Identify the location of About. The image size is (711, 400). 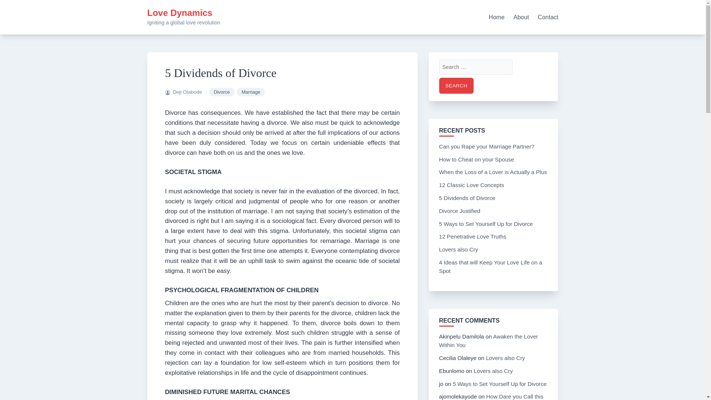
(521, 17).